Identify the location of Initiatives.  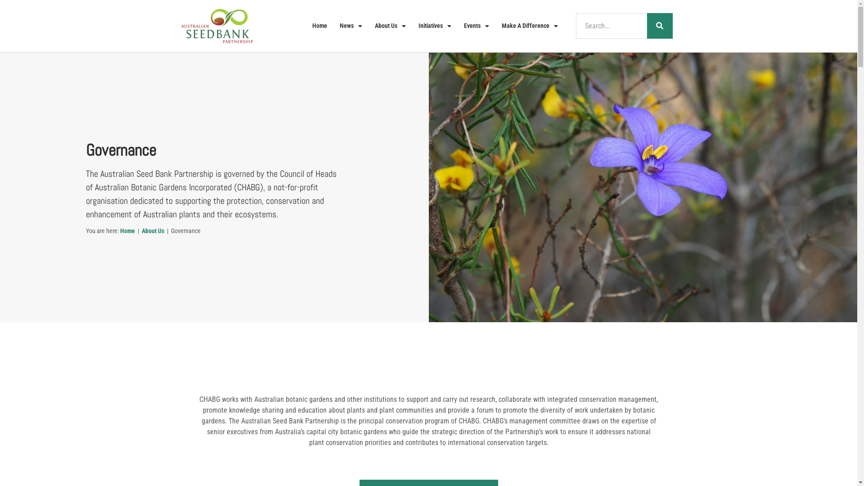
(435, 26).